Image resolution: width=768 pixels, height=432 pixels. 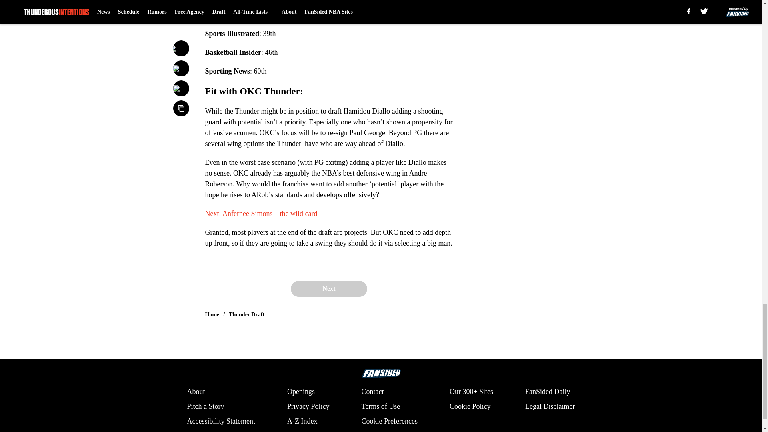 I want to click on Next, so click(x=328, y=289).